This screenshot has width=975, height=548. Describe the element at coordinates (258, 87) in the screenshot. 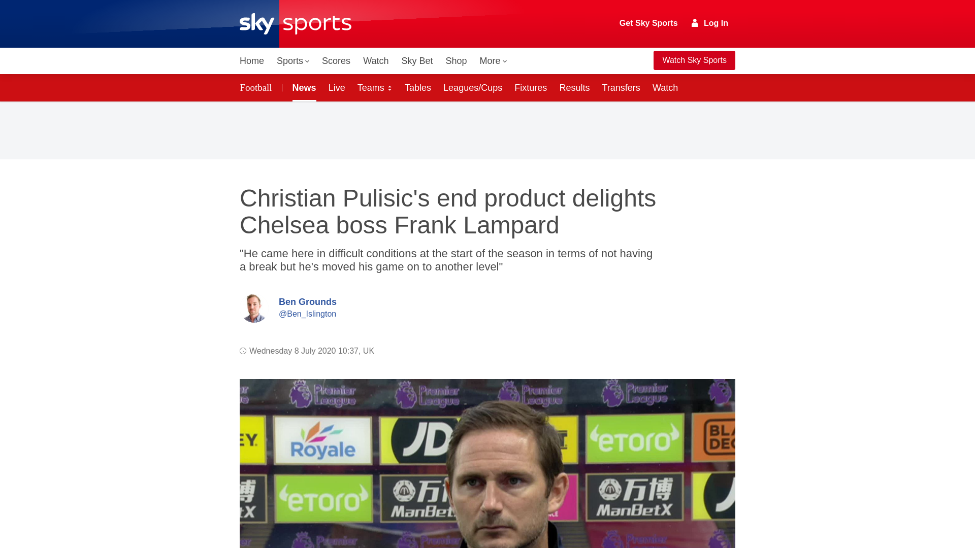

I see `Football` at that location.